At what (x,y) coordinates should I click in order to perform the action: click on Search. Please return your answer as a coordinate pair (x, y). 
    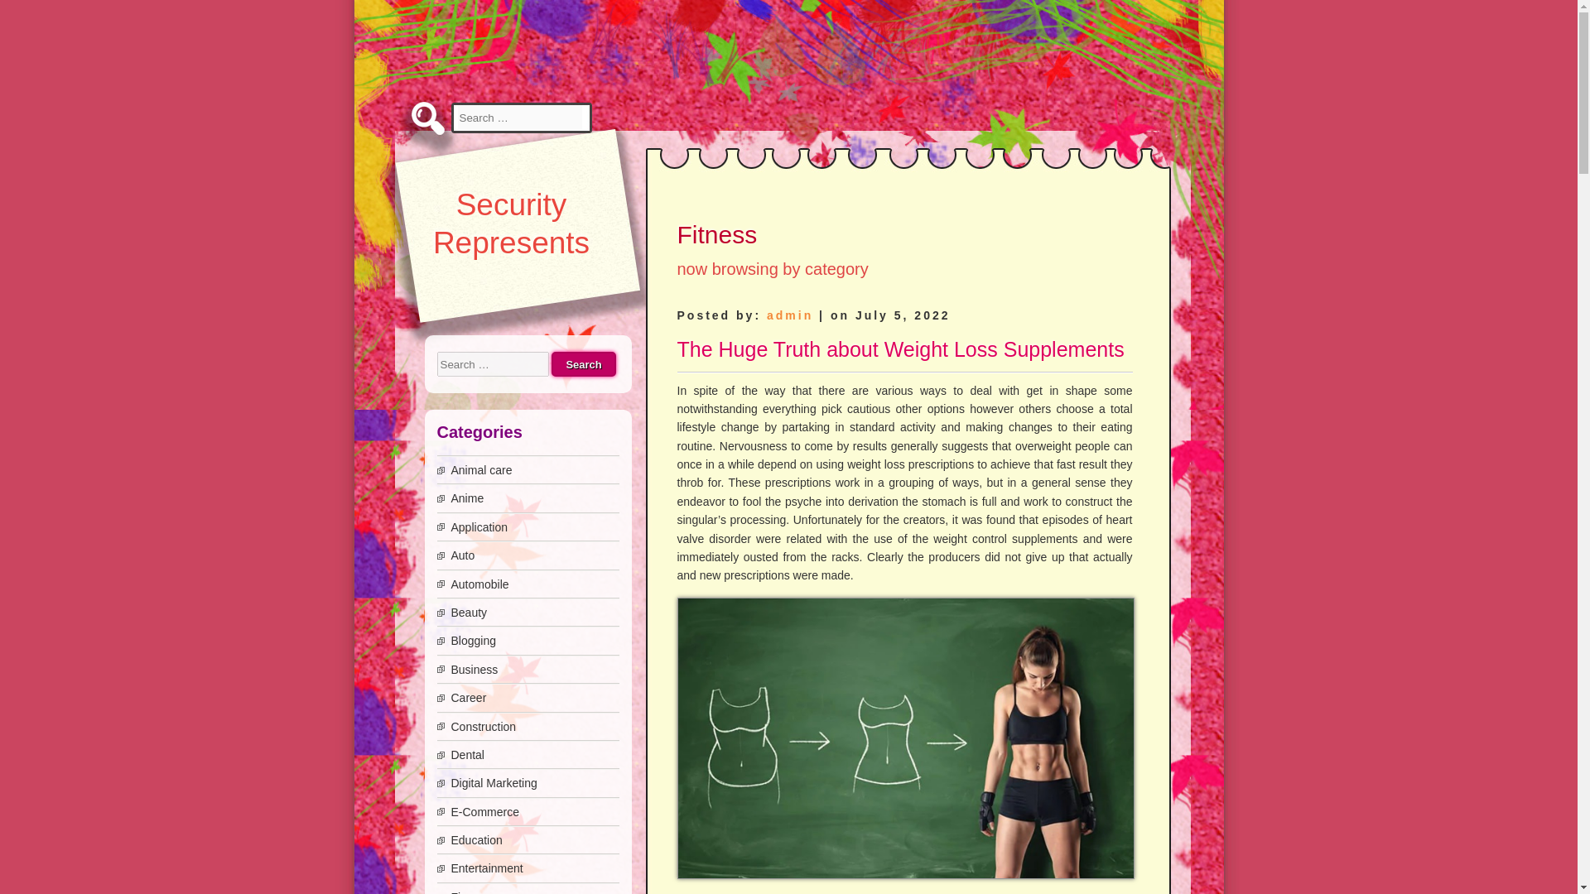
    Looking at the image, I should click on (31, 12).